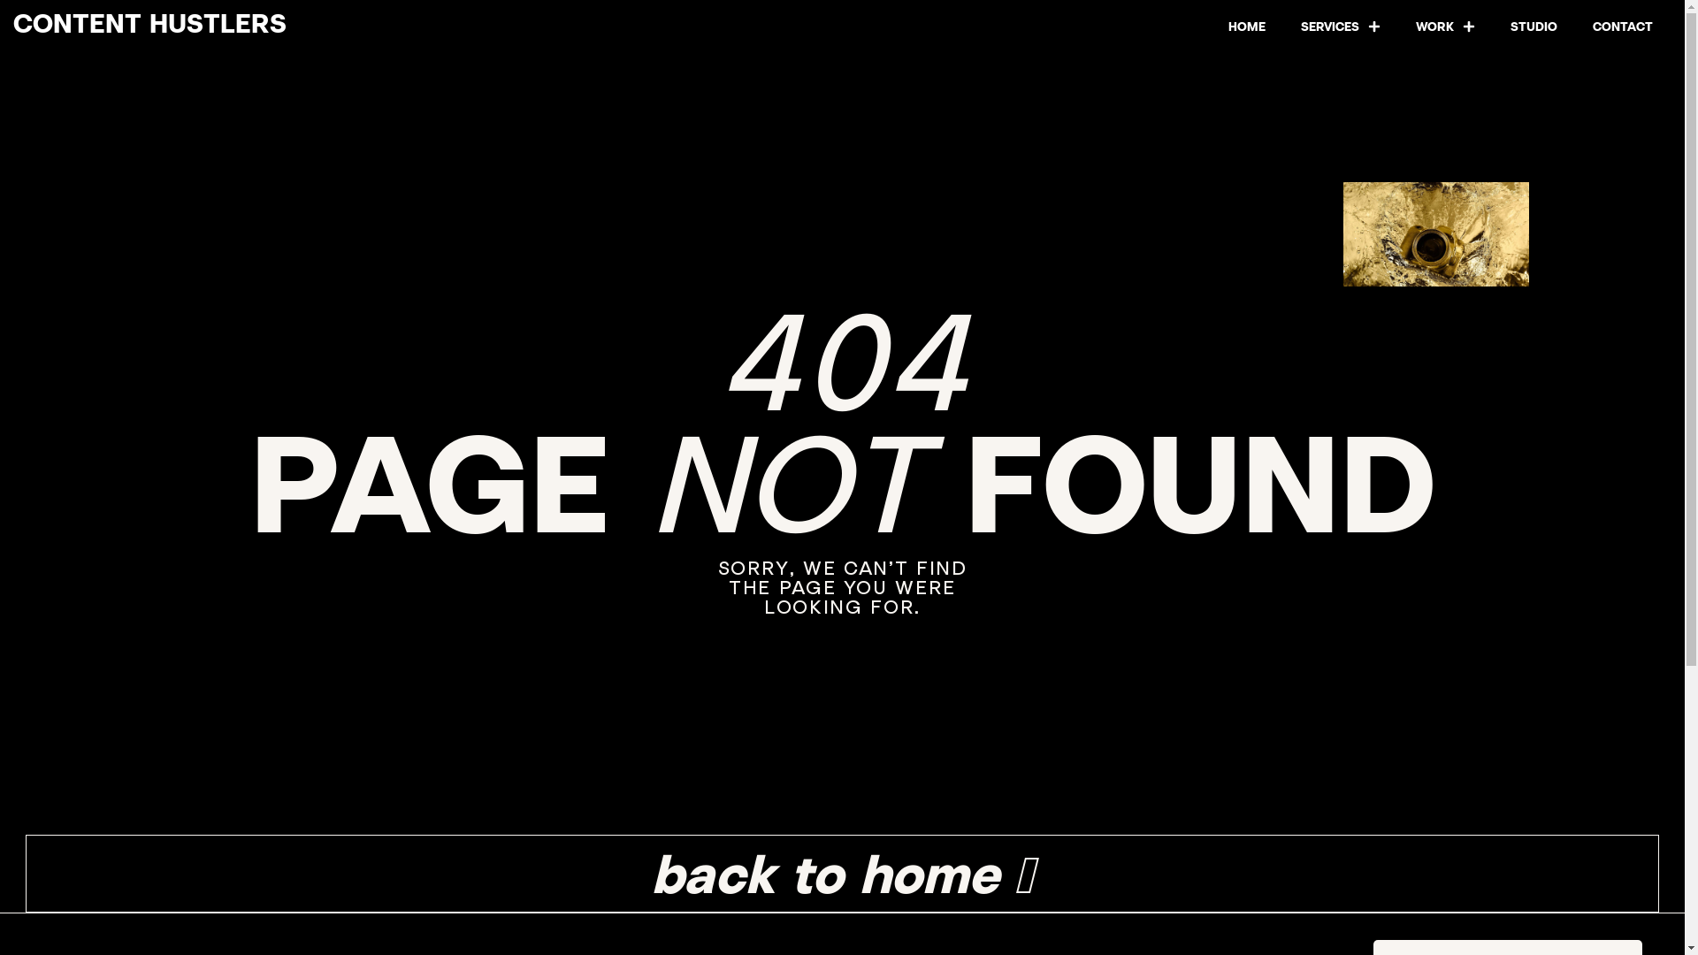  I want to click on CONTACT, so click(1623, 27).